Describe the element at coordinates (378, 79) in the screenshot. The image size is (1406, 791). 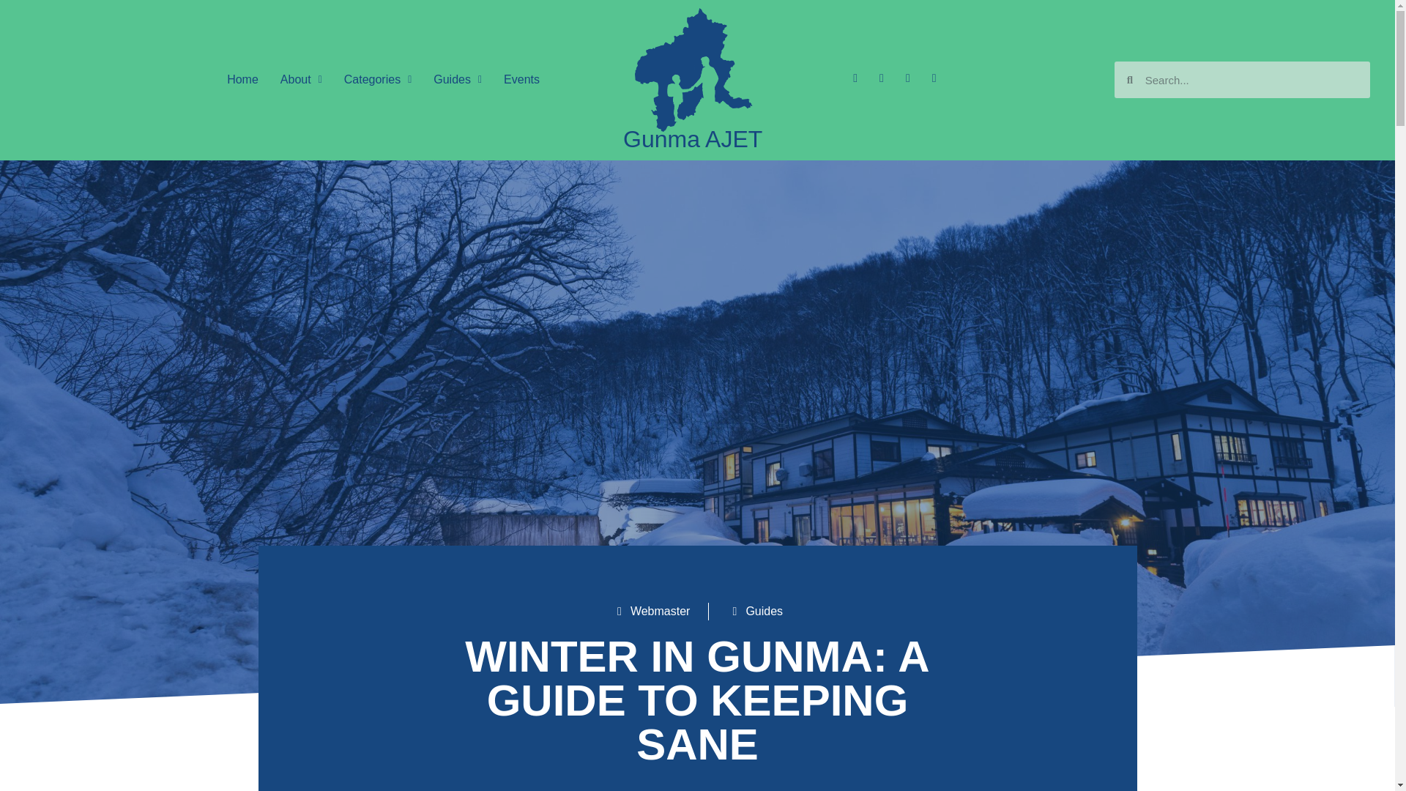
I see `Categories` at that location.